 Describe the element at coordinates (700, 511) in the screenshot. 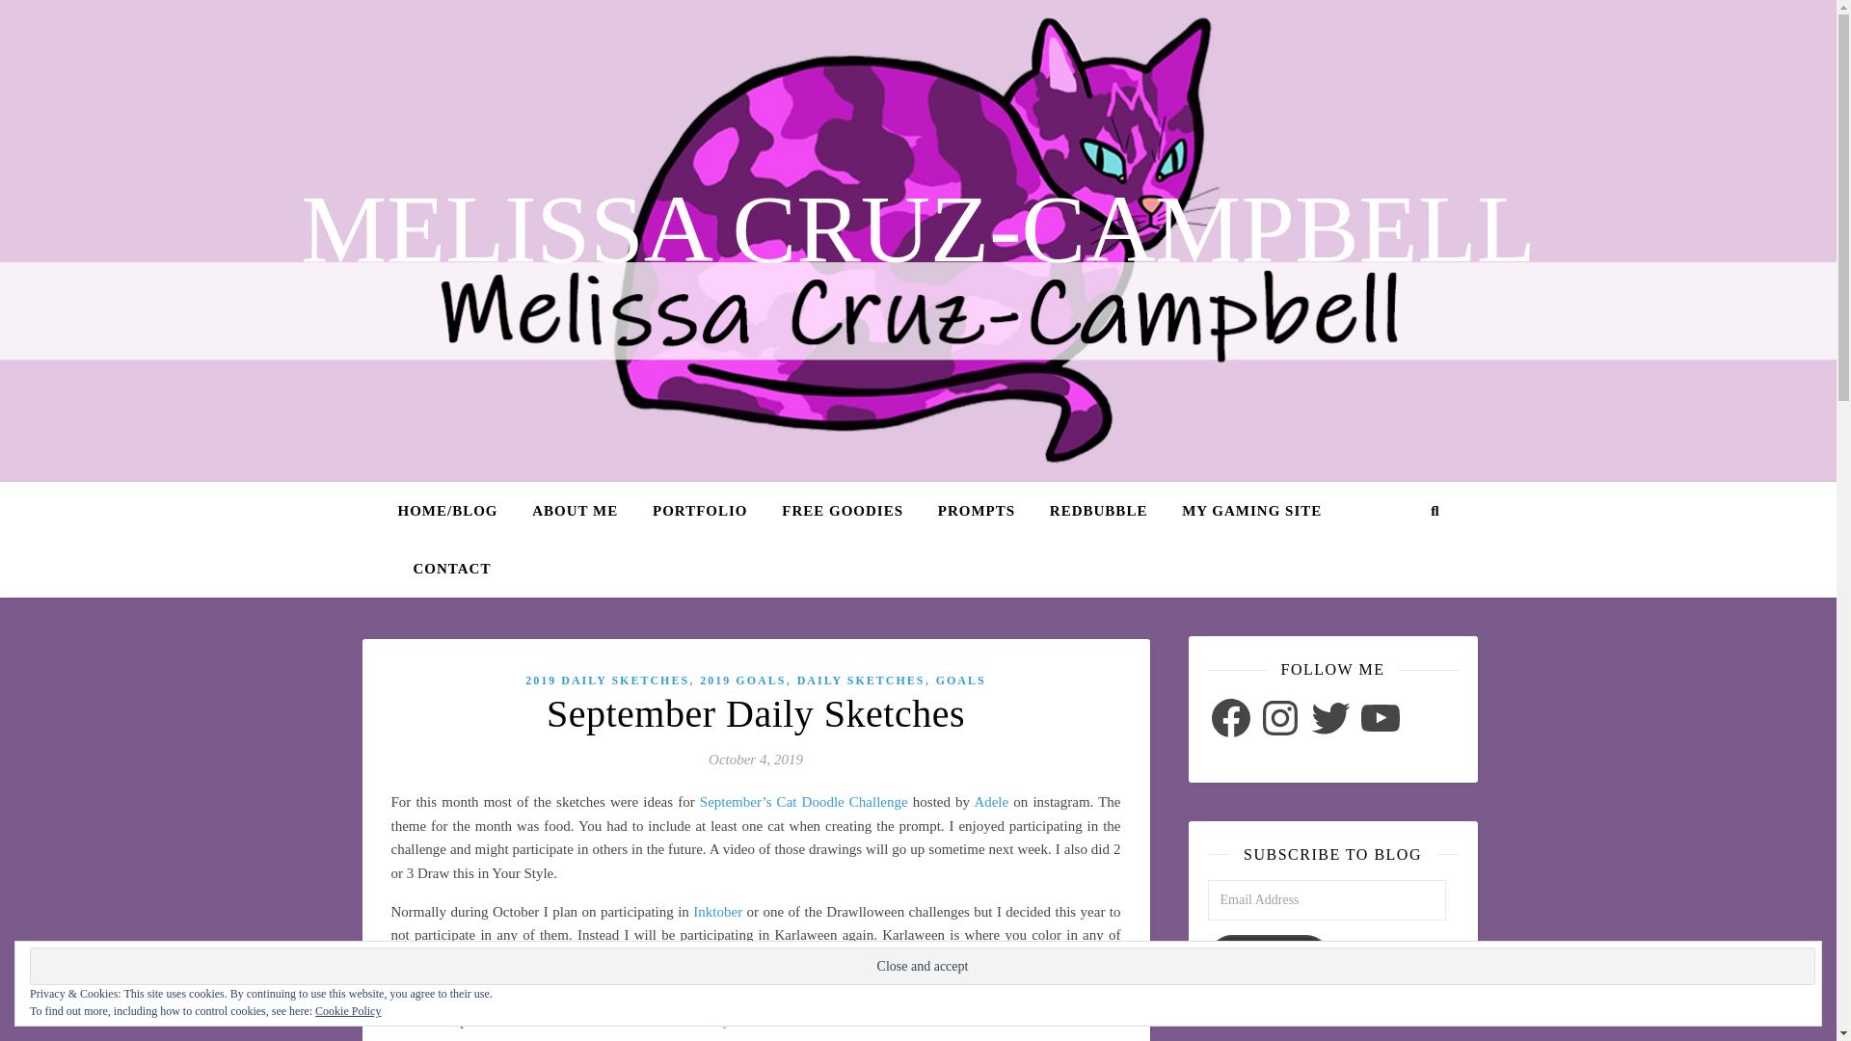

I see `PORTFOLIO` at that location.